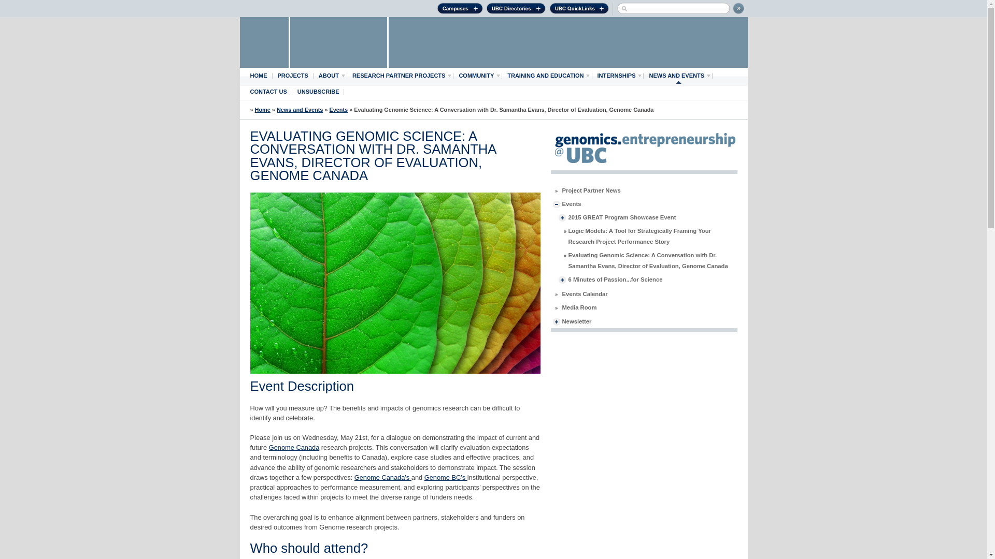 This screenshot has height=559, width=995. Describe the element at coordinates (339, 110) in the screenshot. I see `Events` at that location.